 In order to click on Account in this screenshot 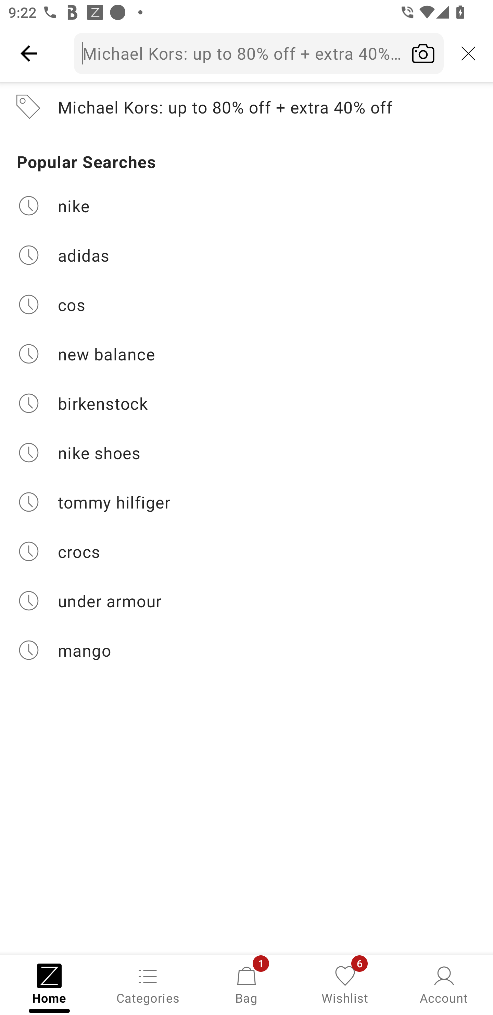, I will do `click(444, 984)`.